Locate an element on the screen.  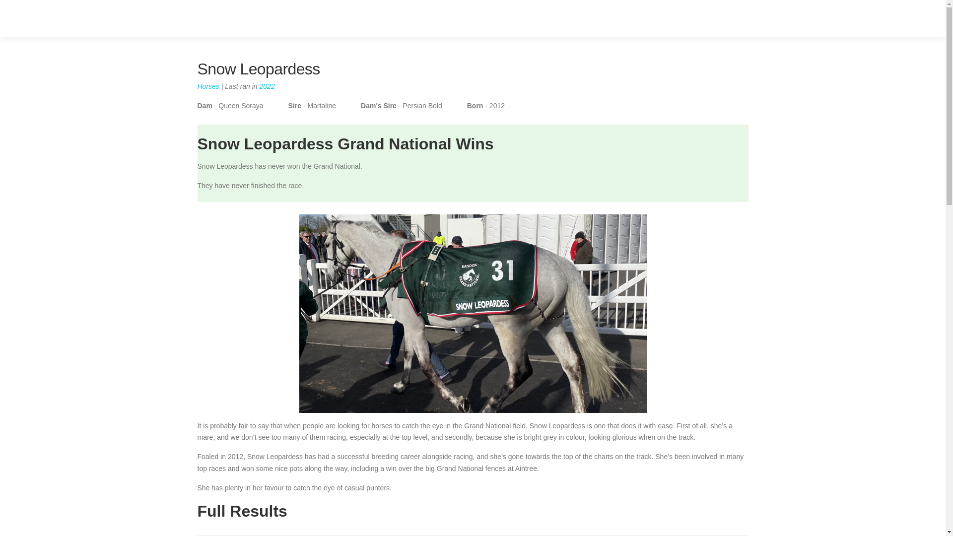
ARTICLES is located at coordinates (726, 18).